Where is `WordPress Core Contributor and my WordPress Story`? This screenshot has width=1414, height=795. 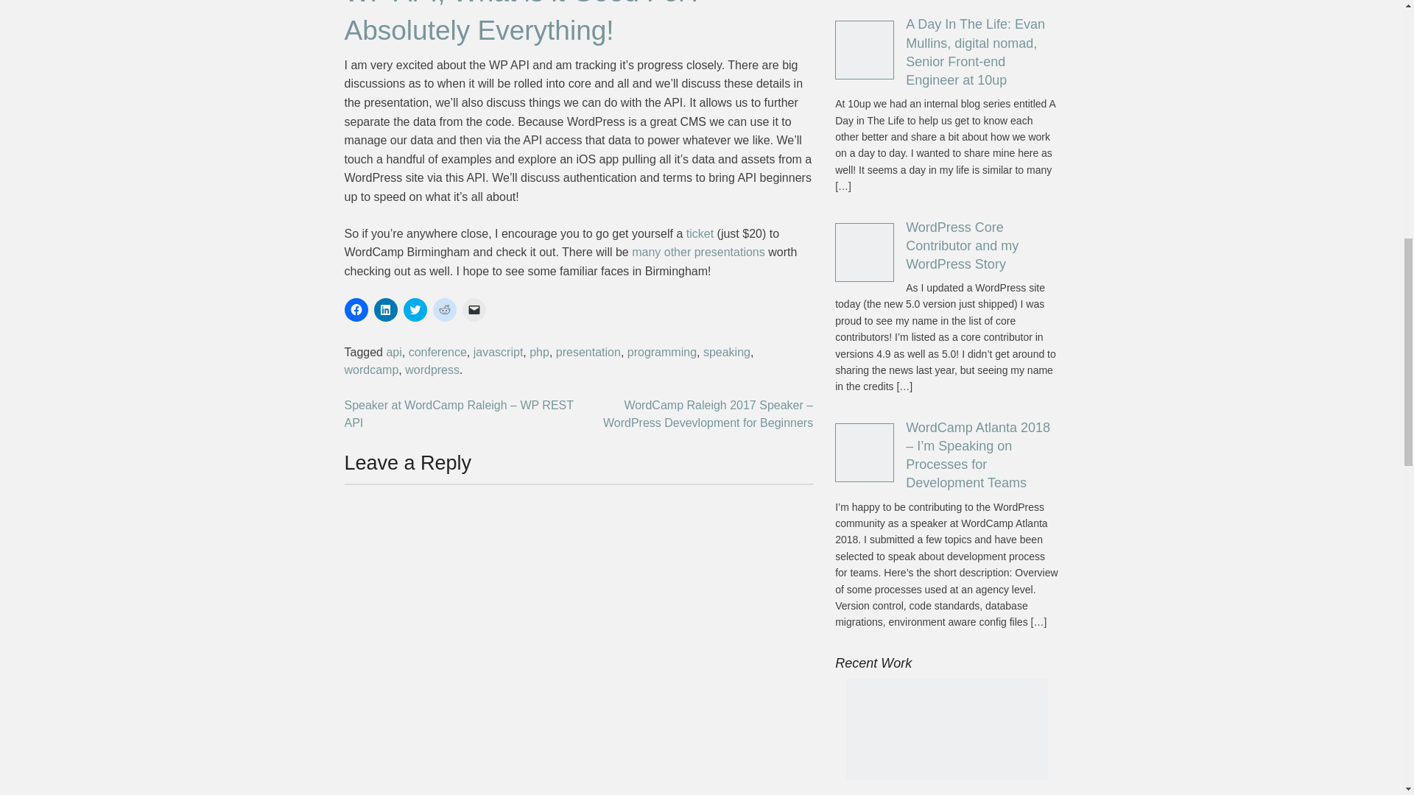 WordPress Core Contributor and my WordPress Story is located at coordinates (962, 246).